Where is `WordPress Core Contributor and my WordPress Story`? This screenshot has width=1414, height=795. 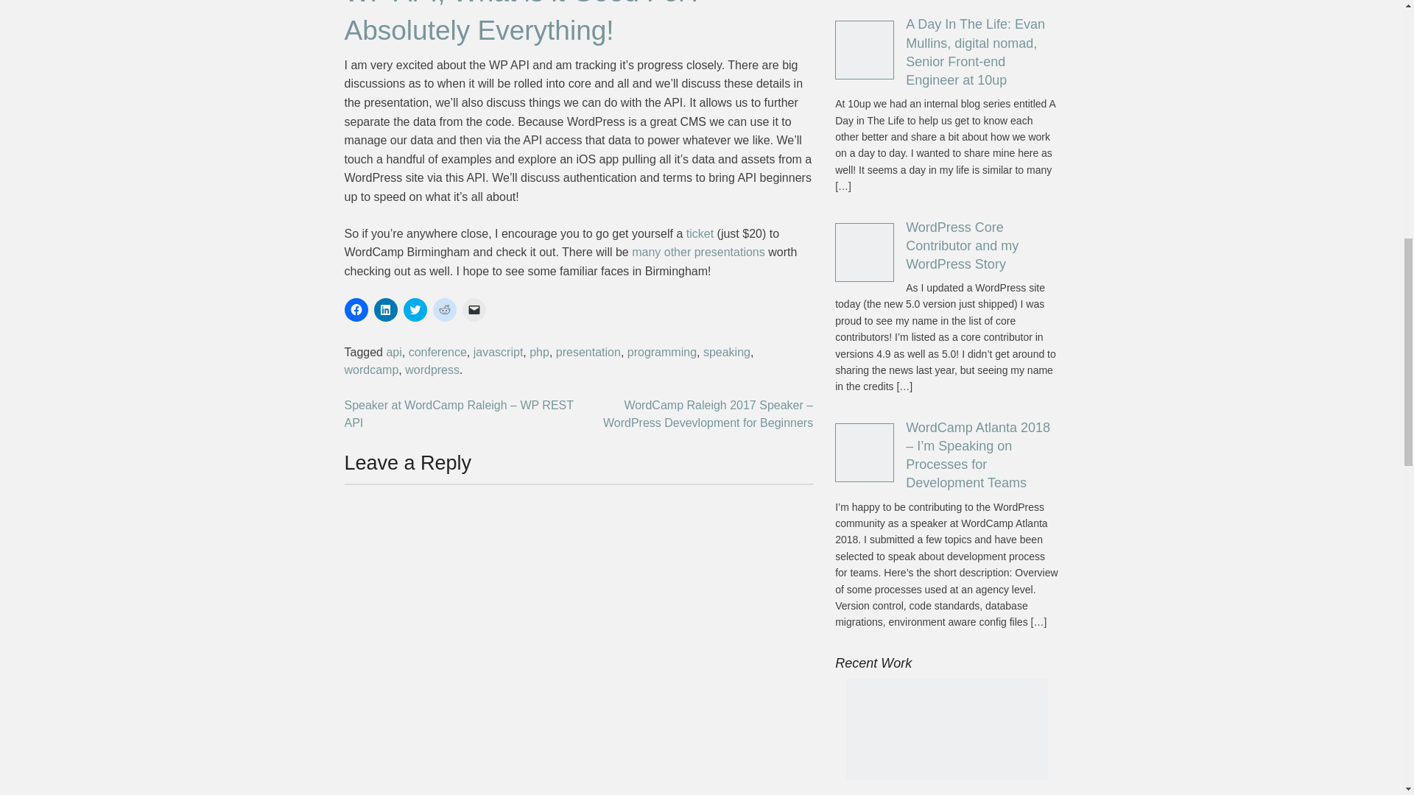 WordPress Core Contributor and my WordPress Story is located at coordinates (962, 246).